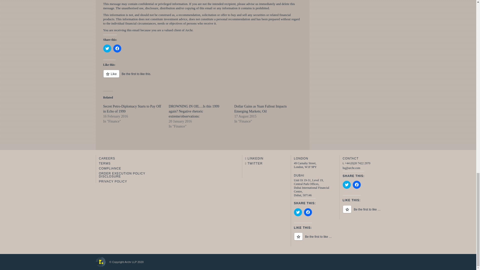  Describe the element at coordinates (262, 157) in the screenshot. I see `LINKEDIN` at that location.